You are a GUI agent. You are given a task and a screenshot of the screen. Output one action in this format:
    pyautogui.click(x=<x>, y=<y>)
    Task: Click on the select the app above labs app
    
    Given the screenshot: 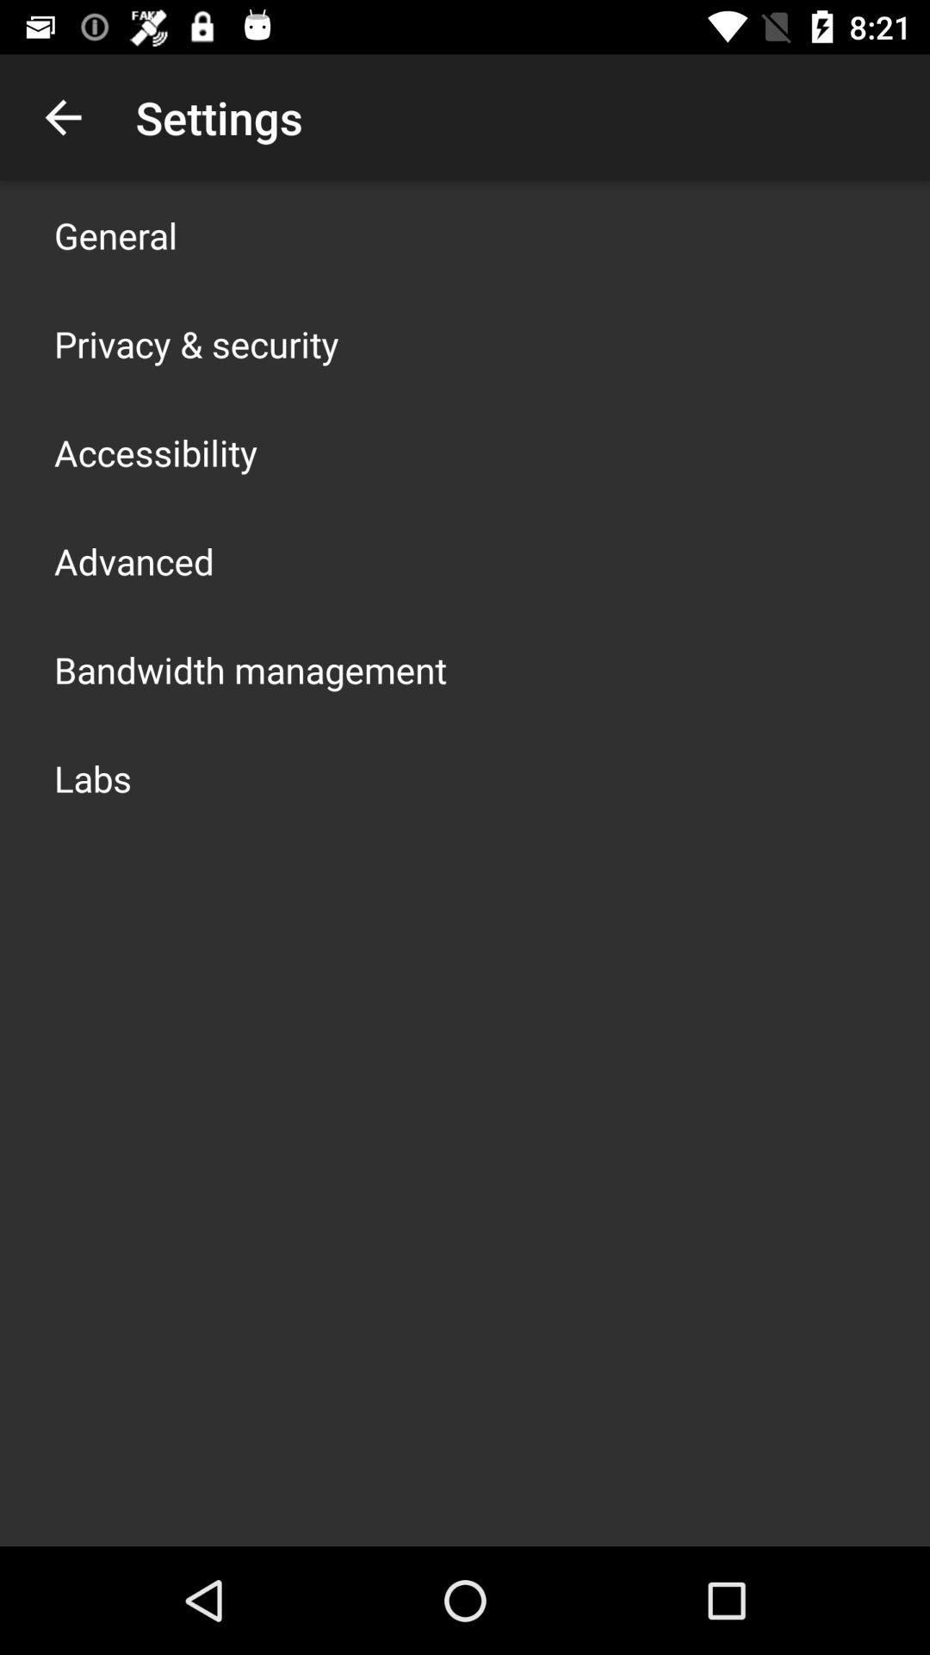 What is the action you would take?
    pyautogui.click(x=251, y=669)
    